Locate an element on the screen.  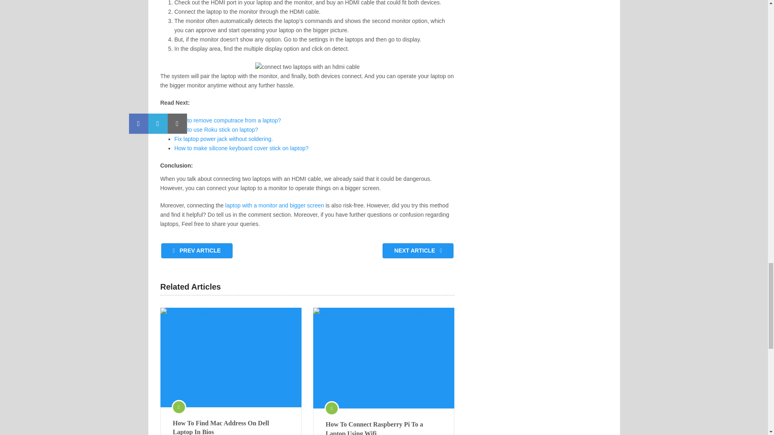
How to remove computrace from a laptop? is located at coordinates (227, 120).